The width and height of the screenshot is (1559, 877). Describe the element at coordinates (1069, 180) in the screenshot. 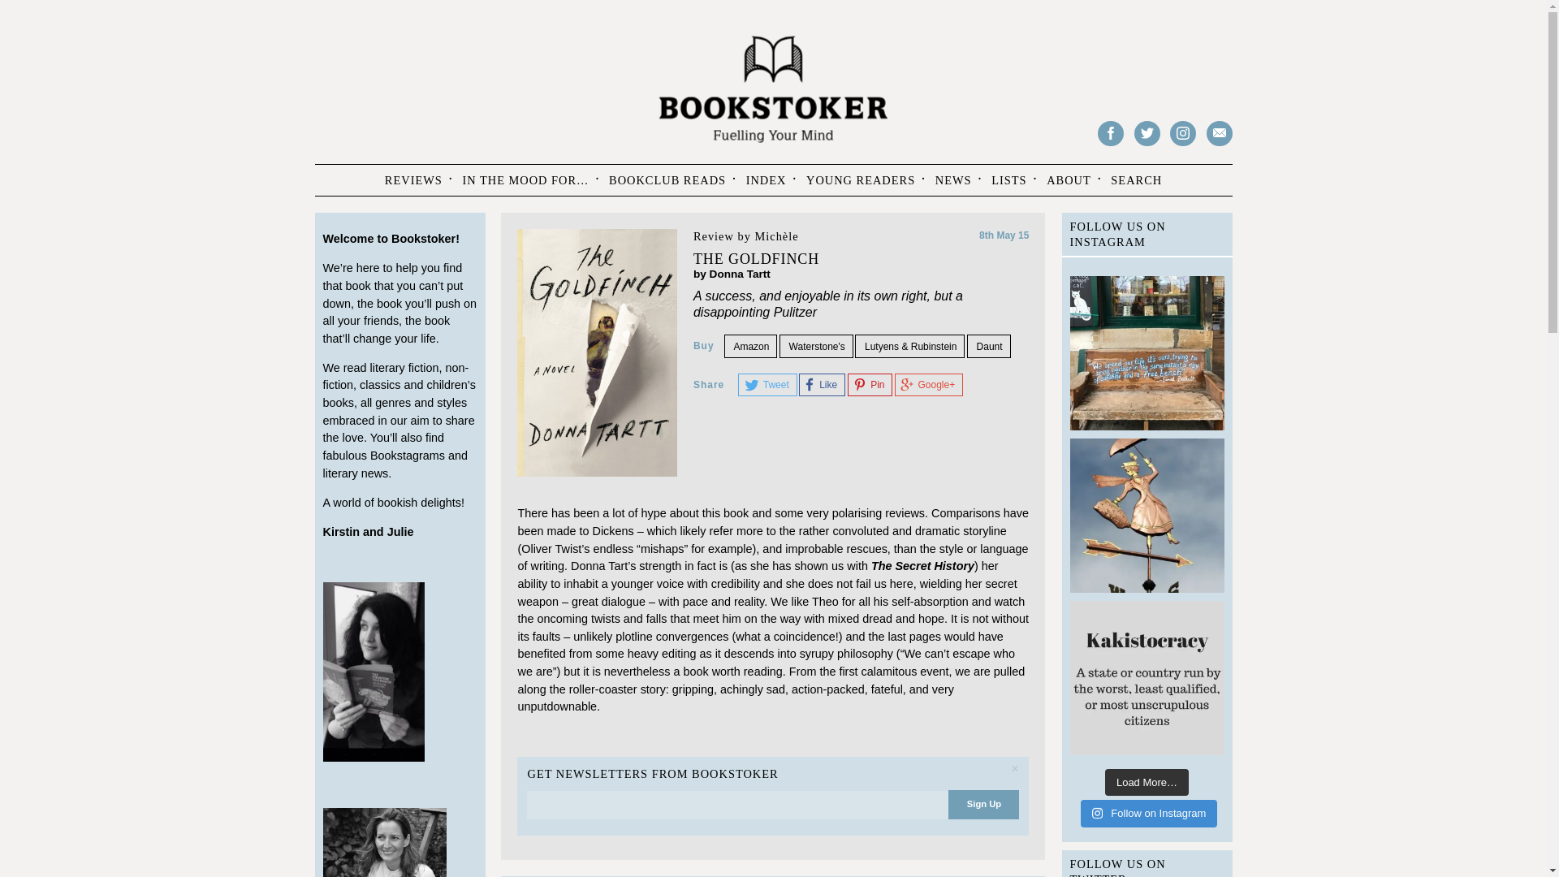

I see `ABOUT` at that location.